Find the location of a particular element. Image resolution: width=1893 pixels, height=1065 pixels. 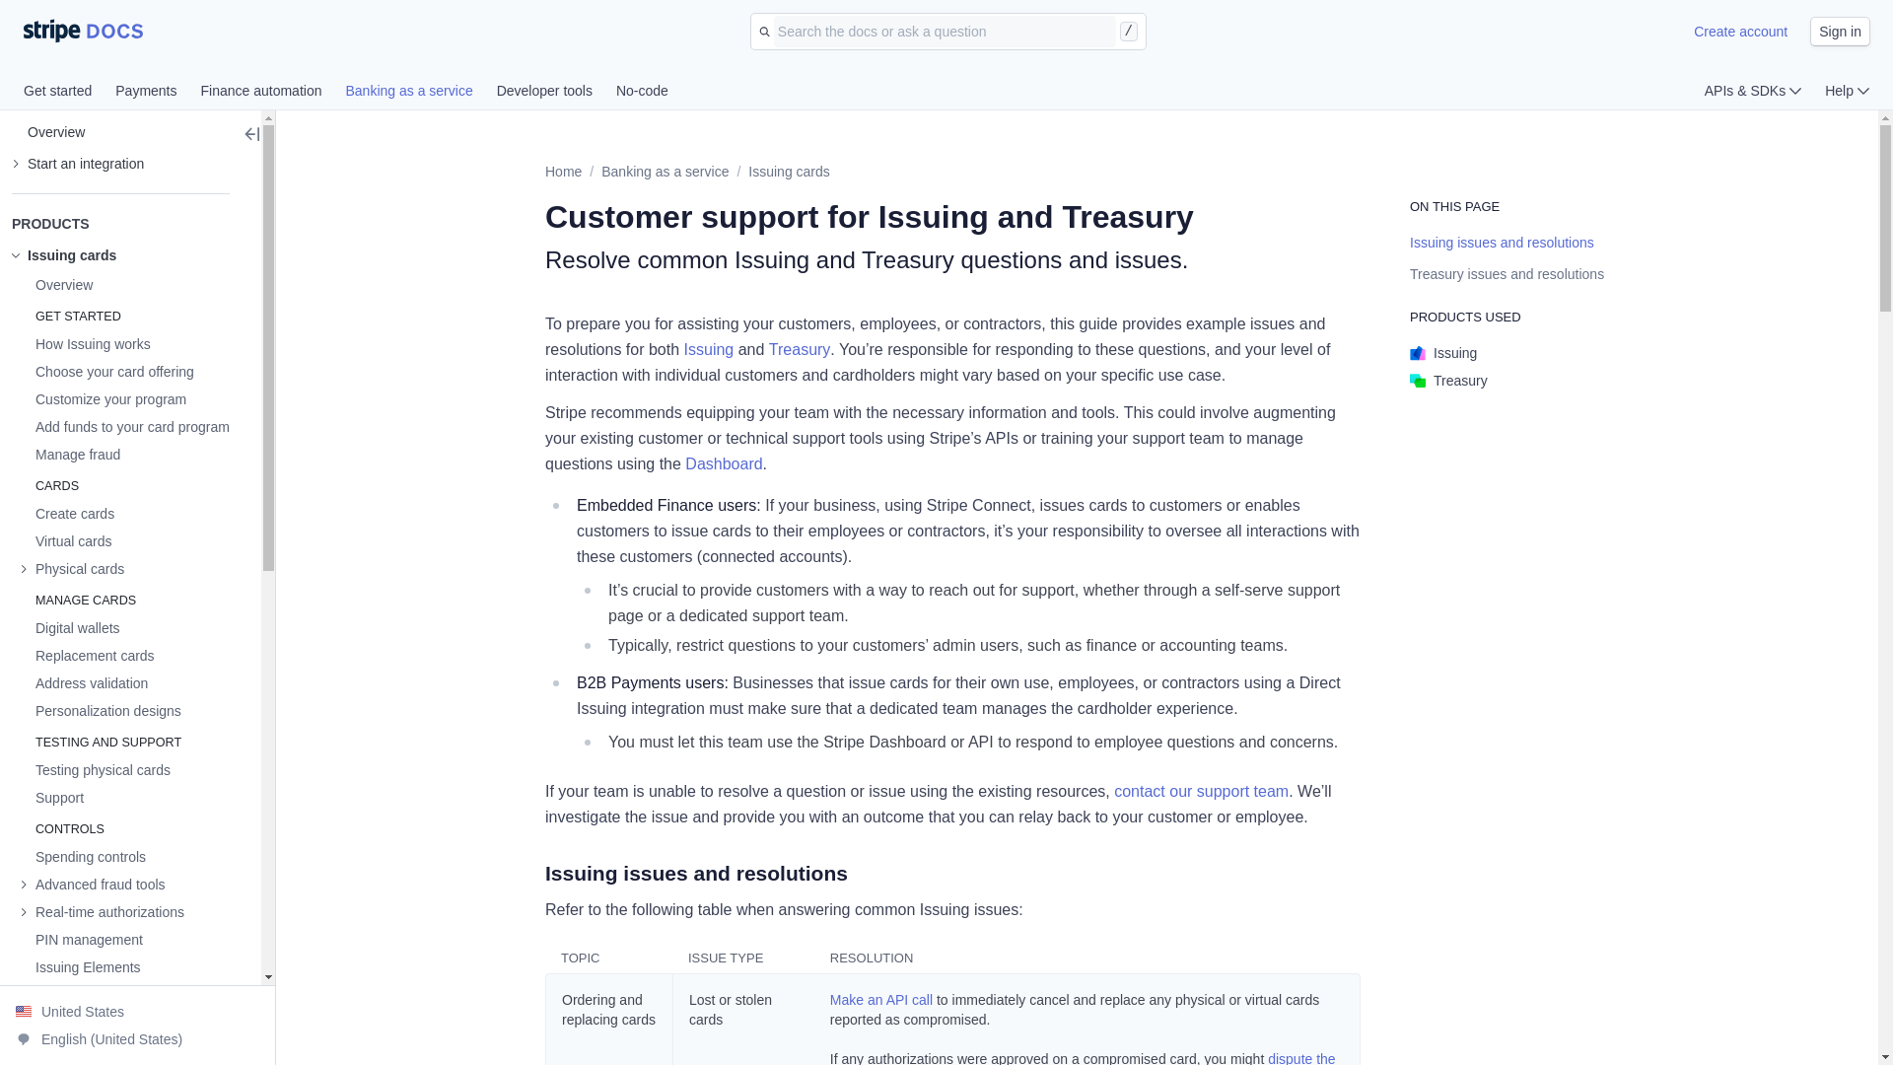

Create cards is located at coordinates (66, 513).